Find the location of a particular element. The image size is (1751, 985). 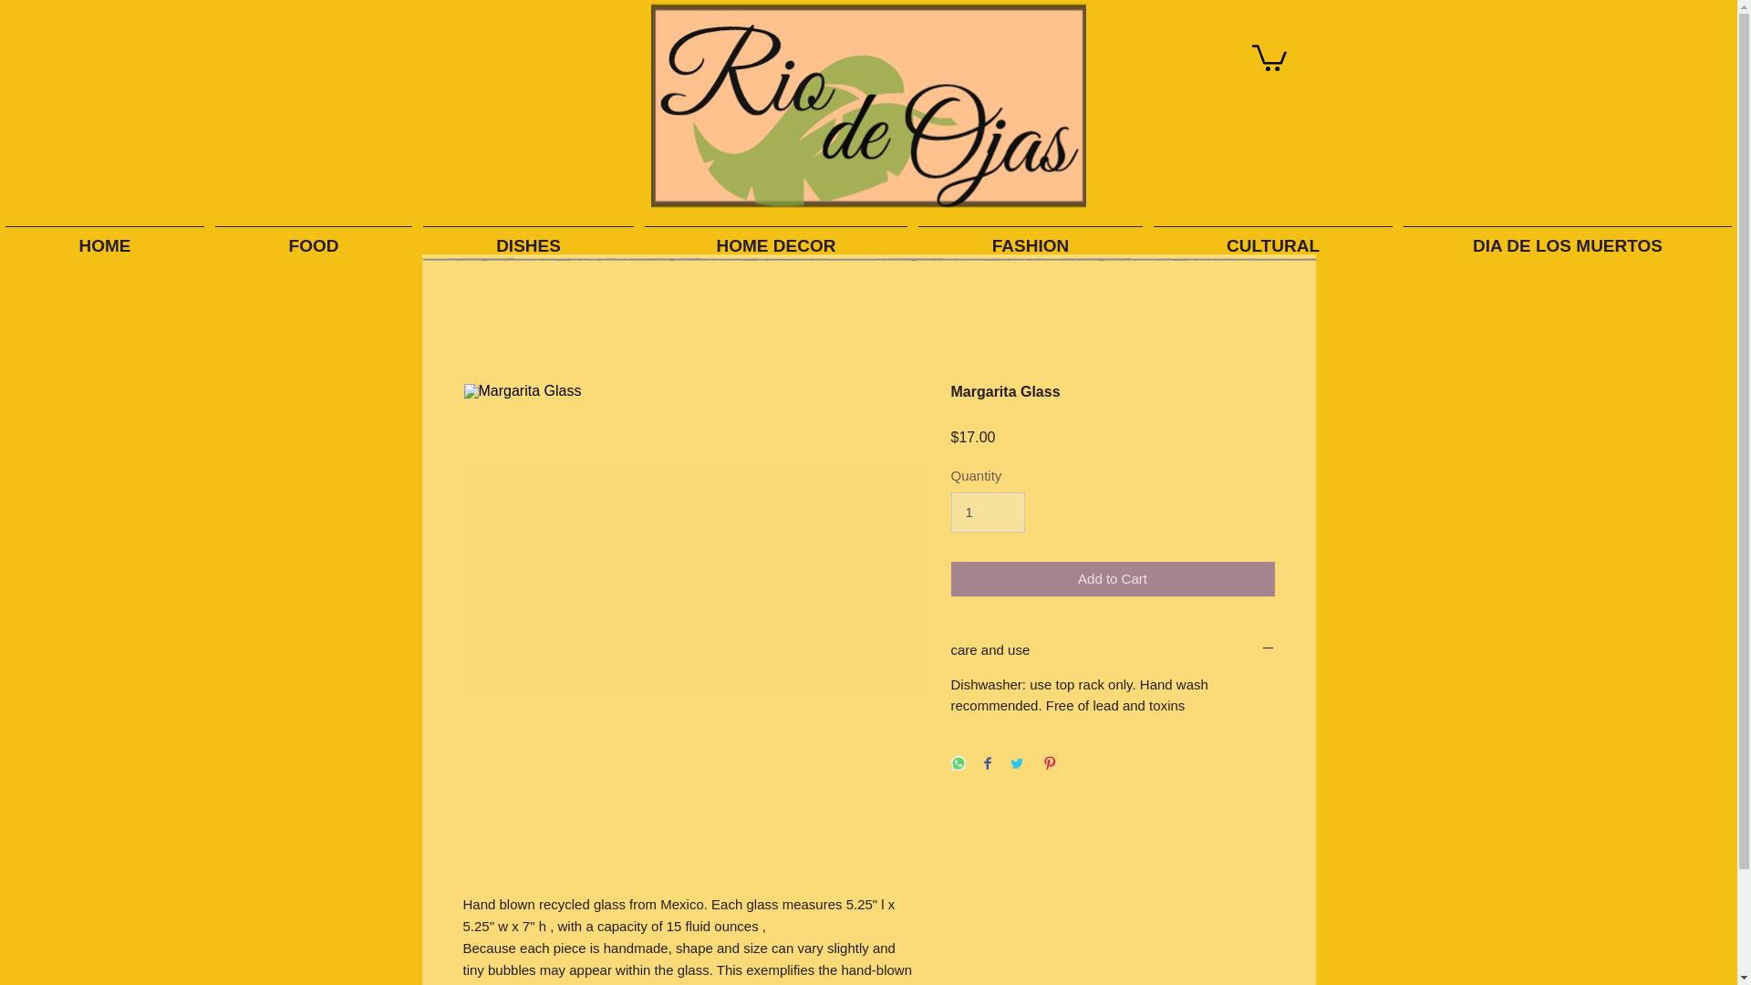

Add to Cart is located at coordinates (1113, 578).